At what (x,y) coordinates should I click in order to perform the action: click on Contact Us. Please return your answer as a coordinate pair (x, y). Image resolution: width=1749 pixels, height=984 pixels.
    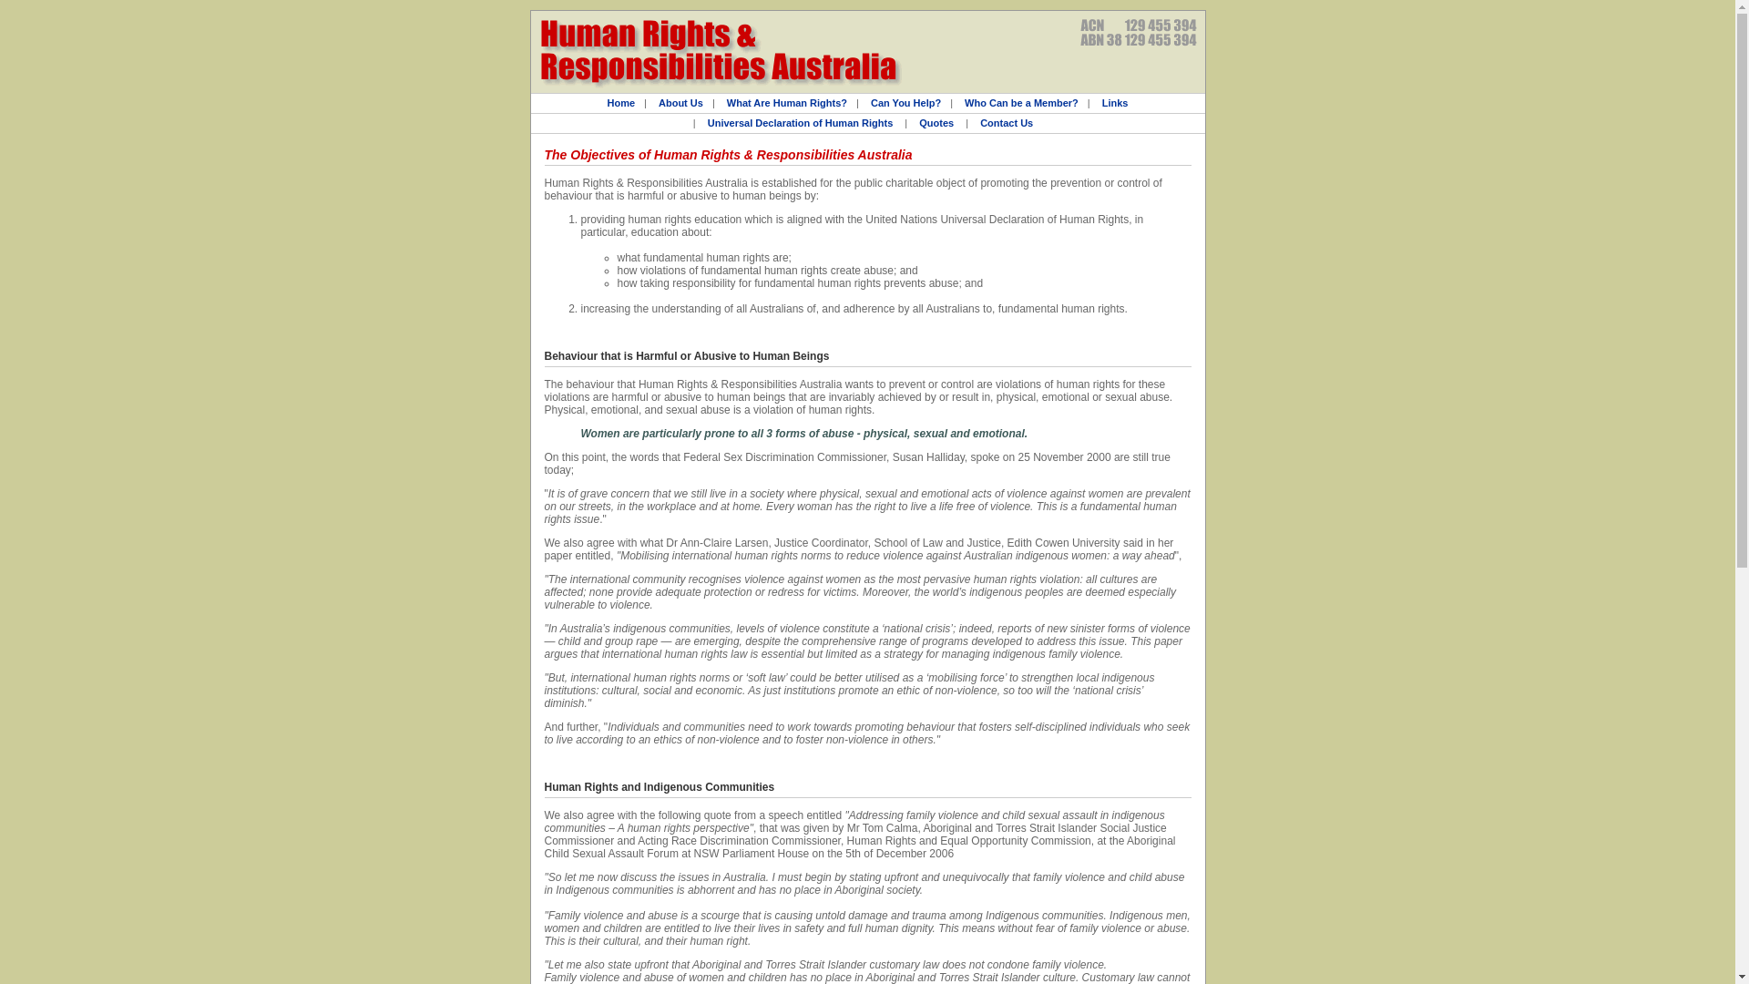
    Looking at the image, I should click on (1007, 123).